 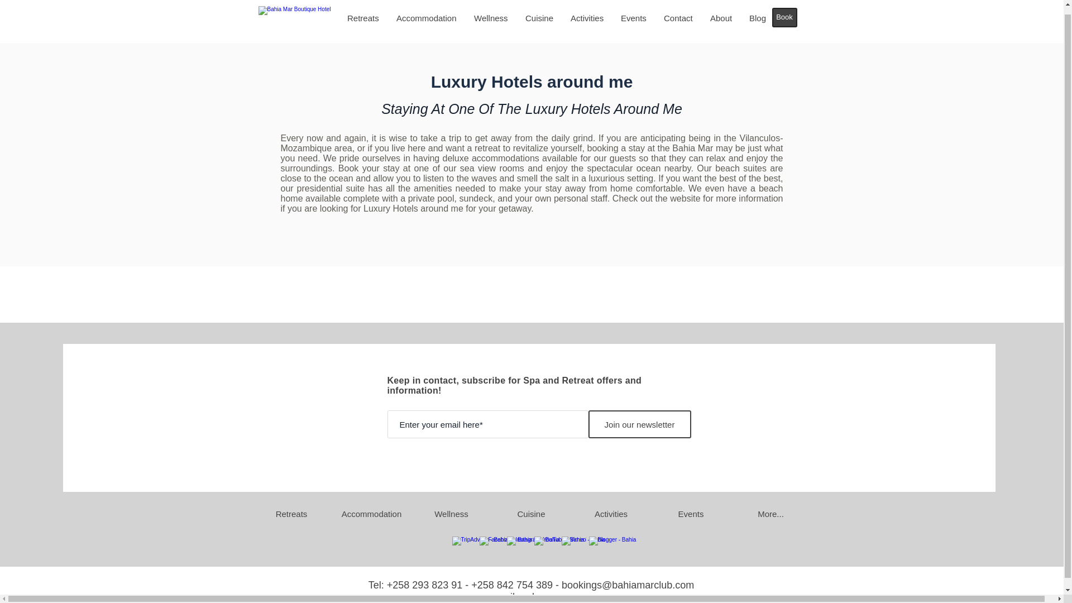 What do you see at coordinates (587, 18) in the screenshot?
I see `Activities` at bounding box center [587, 18].